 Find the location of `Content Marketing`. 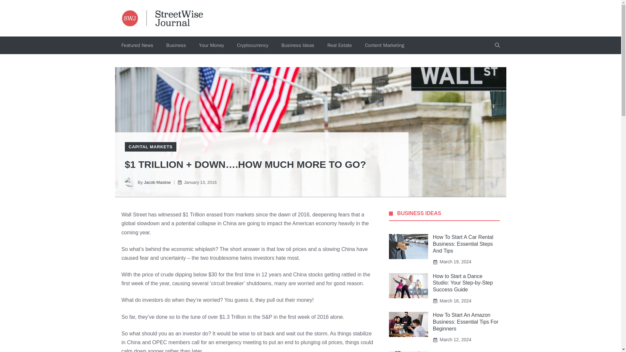

Content Marketing is located at coordinates (384, 45).